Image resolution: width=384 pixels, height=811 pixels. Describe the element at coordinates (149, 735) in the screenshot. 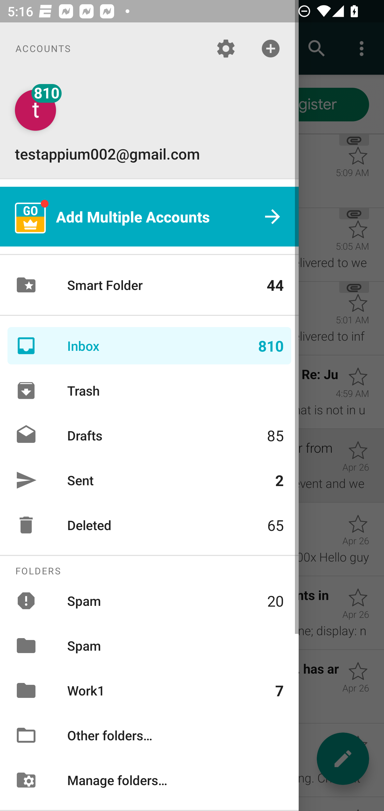

I see `Other folders…` at that location.